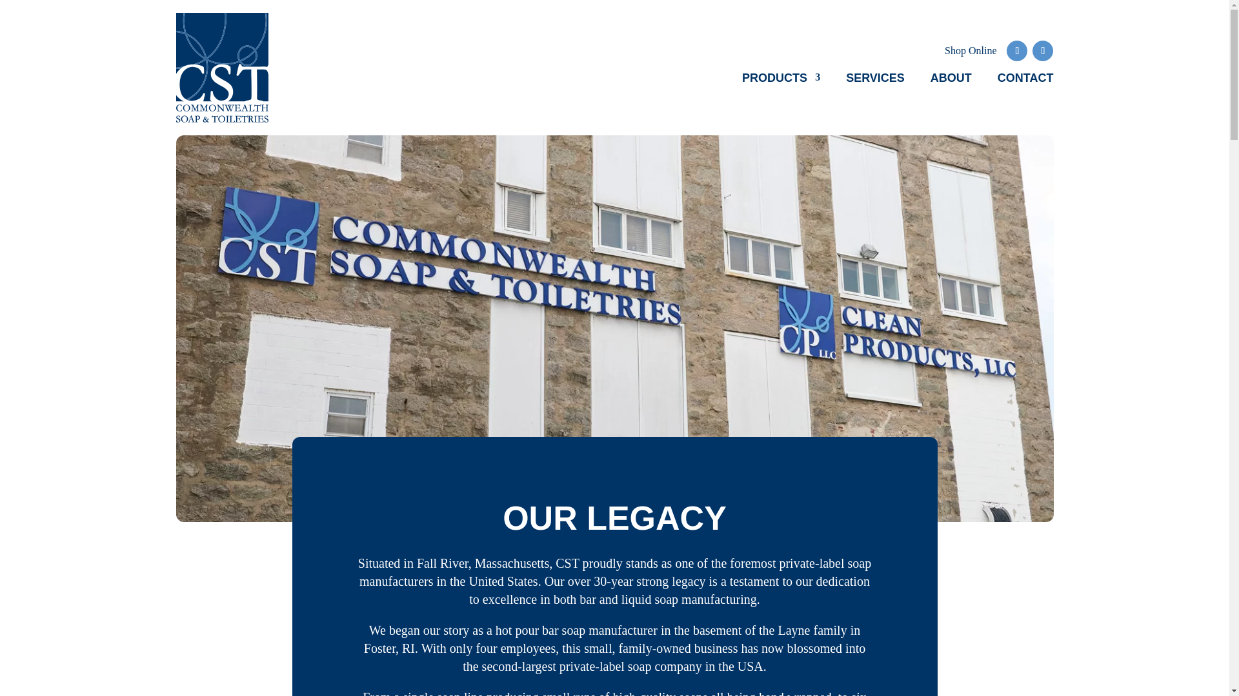  What do you see at coordinates (970, 50) in the screenshot?
I see `Shop Online` at bounding box center [970, 50].